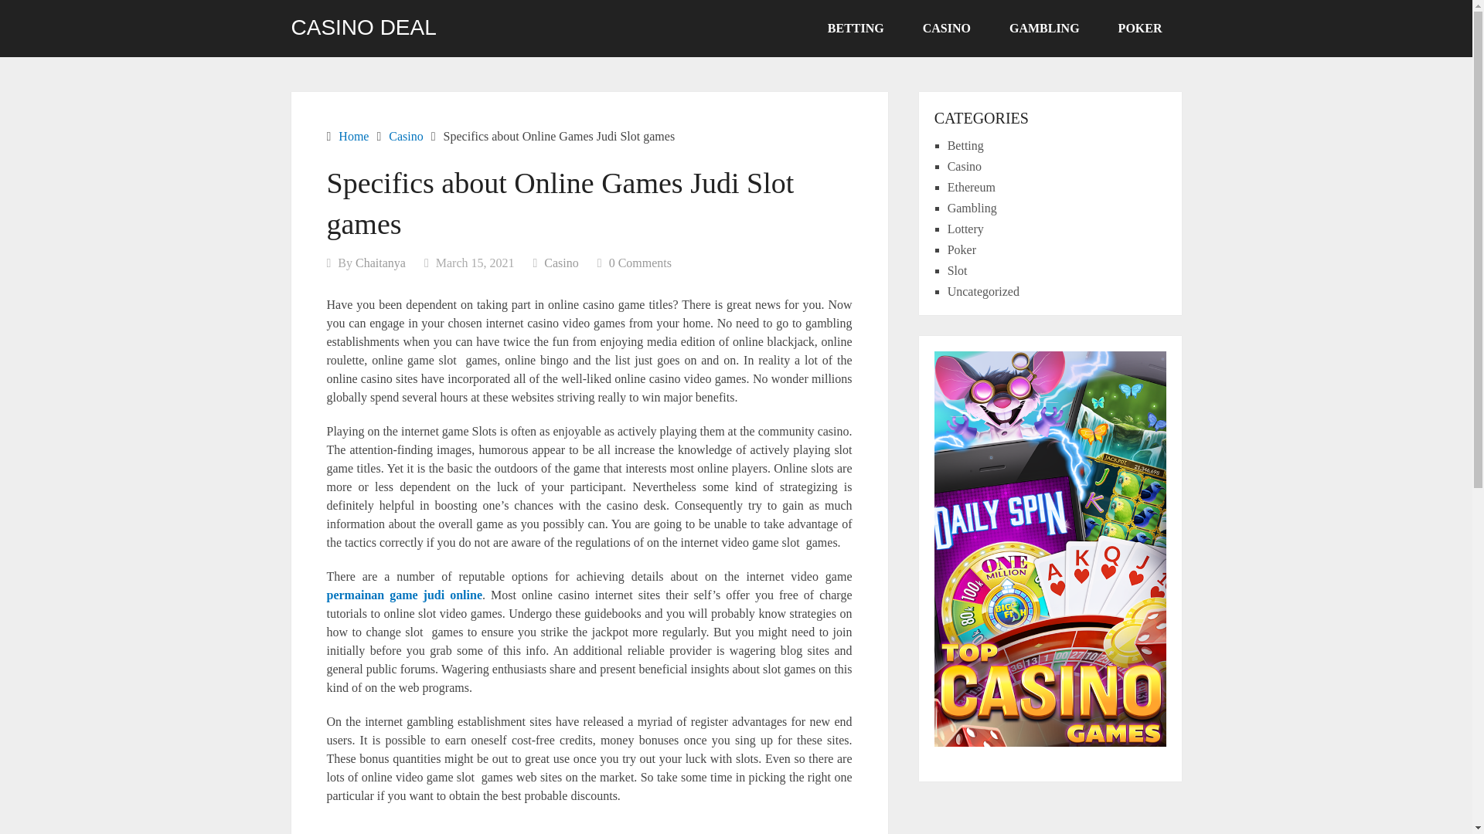 The image size is (1484, 834). What do you see at coordinates (404, 595) in the screenshot?
I see `permainan game judi online` at bounding box center [404, 595].